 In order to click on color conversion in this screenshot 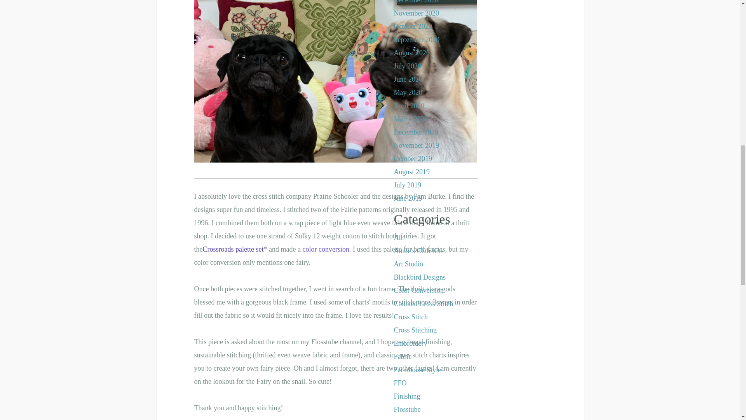, I will do `click(326, 249)`.